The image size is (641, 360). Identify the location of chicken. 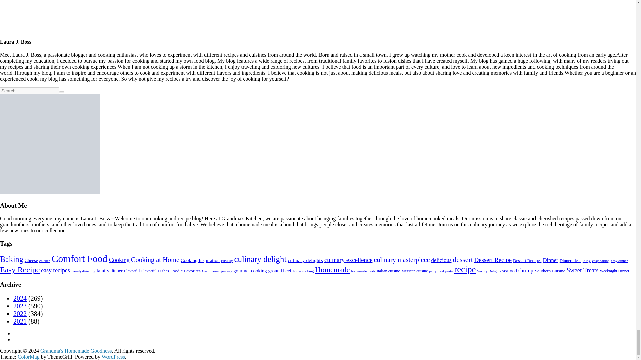
(45, 261).